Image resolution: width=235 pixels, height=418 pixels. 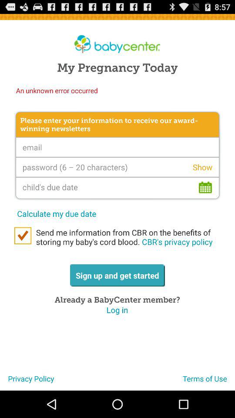 I want to click on password, so click(x=117, y=167).